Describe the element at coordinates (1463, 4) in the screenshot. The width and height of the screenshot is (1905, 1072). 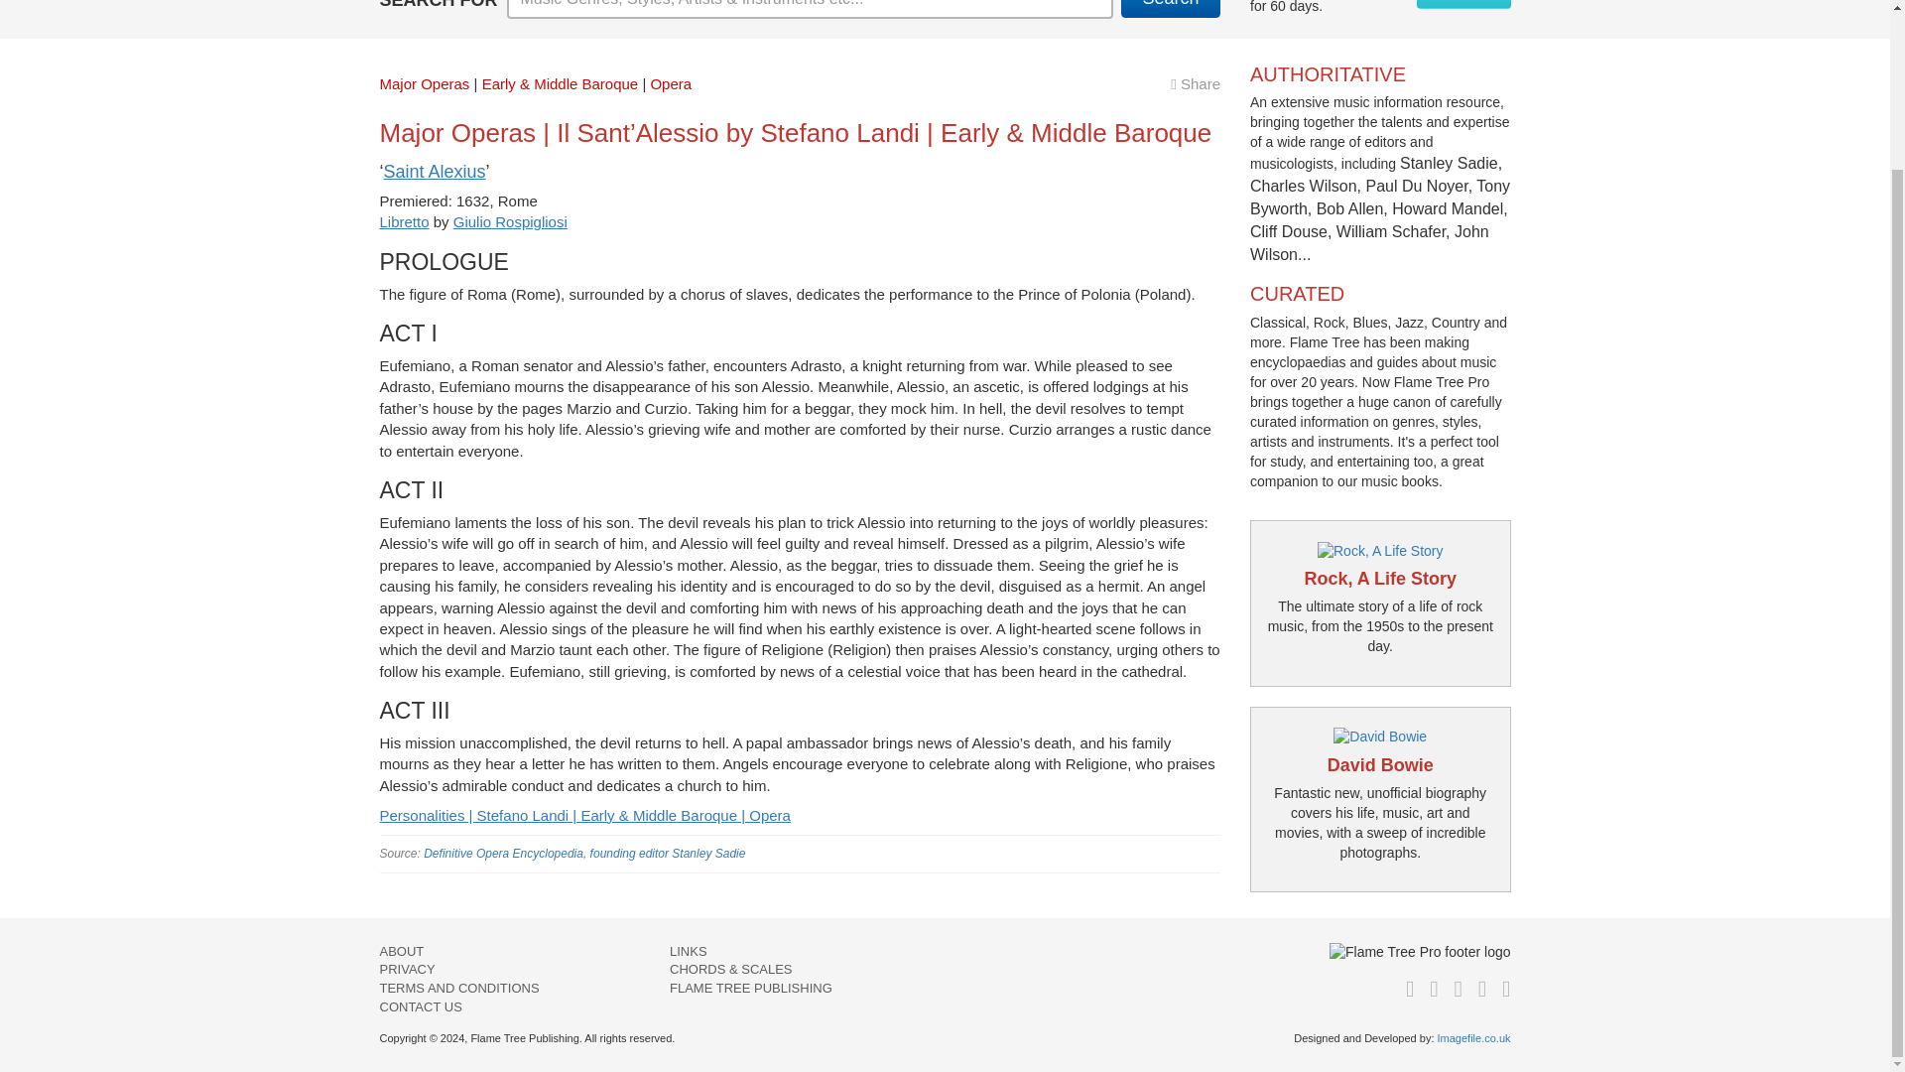
I see `Register Now` at that location.